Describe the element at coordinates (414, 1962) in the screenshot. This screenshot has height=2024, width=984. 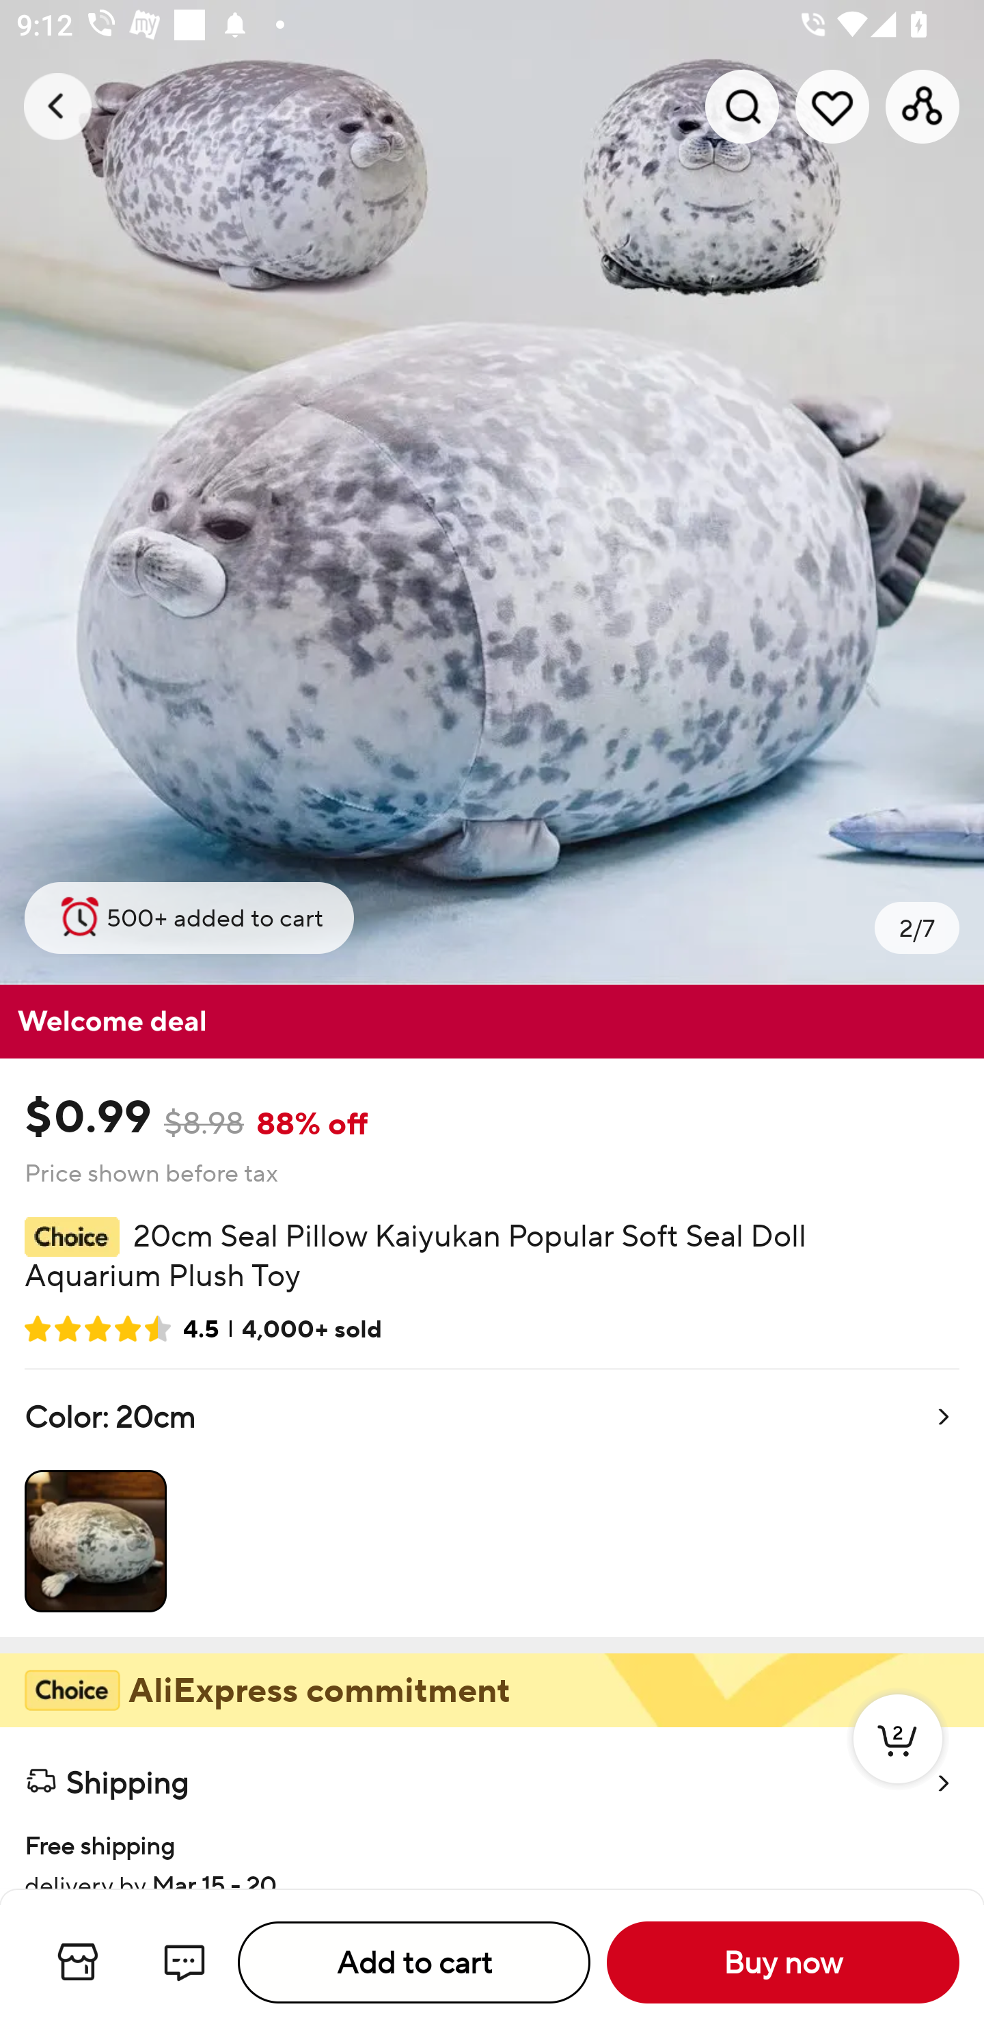
I see `Add to cart` at that location.